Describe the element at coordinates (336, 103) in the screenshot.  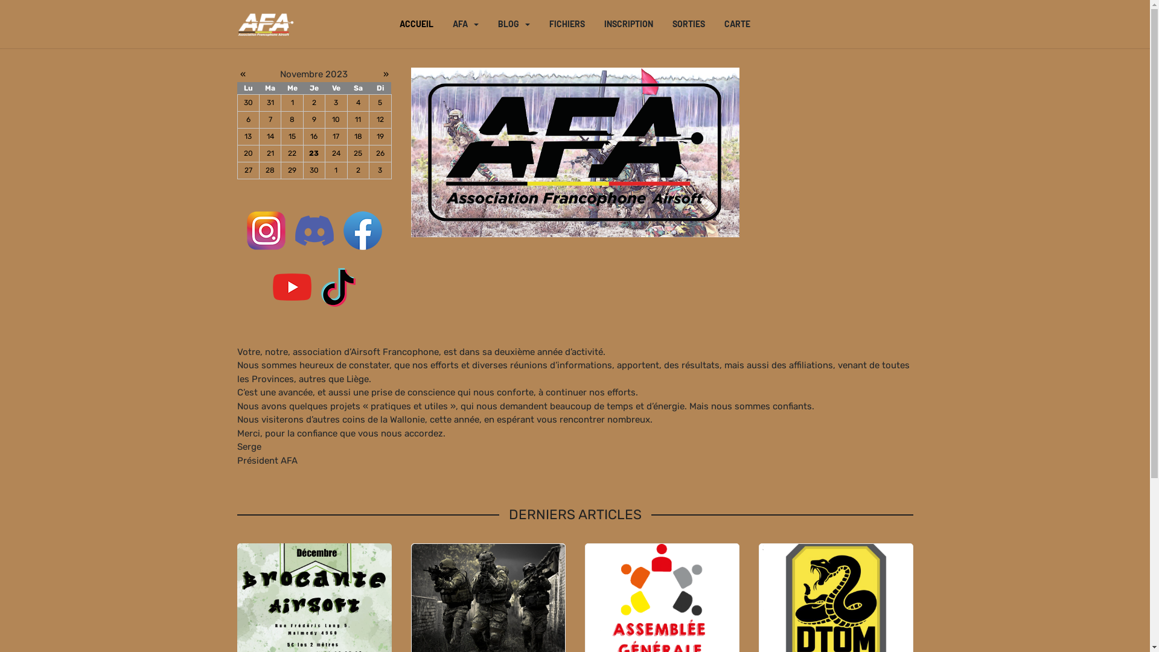
I see `3` at that location.